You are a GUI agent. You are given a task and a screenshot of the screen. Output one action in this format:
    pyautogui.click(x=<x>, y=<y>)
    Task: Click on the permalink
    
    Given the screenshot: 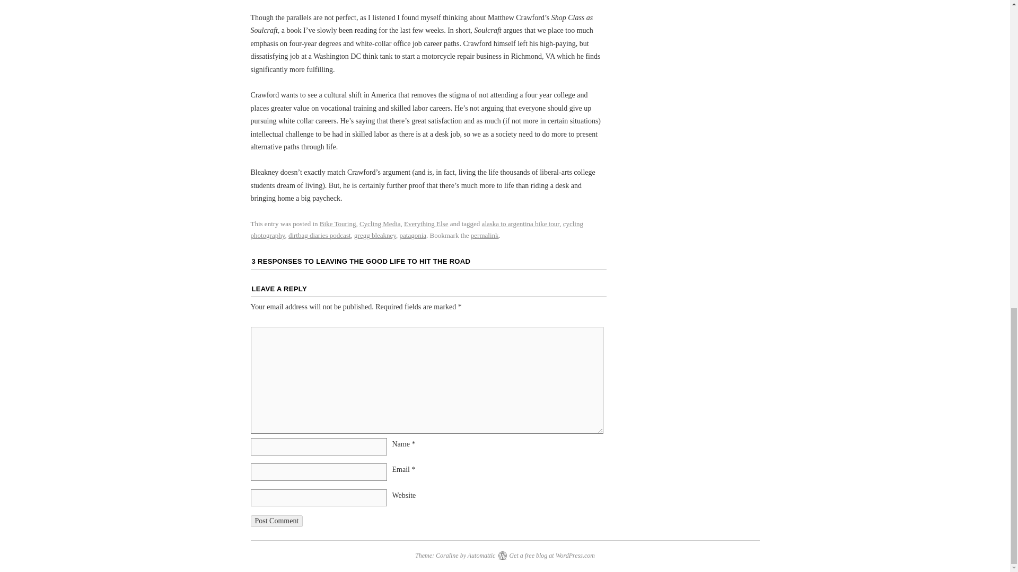 What is the action you would take?
    pyautogui.click(x=485, y=235)
    